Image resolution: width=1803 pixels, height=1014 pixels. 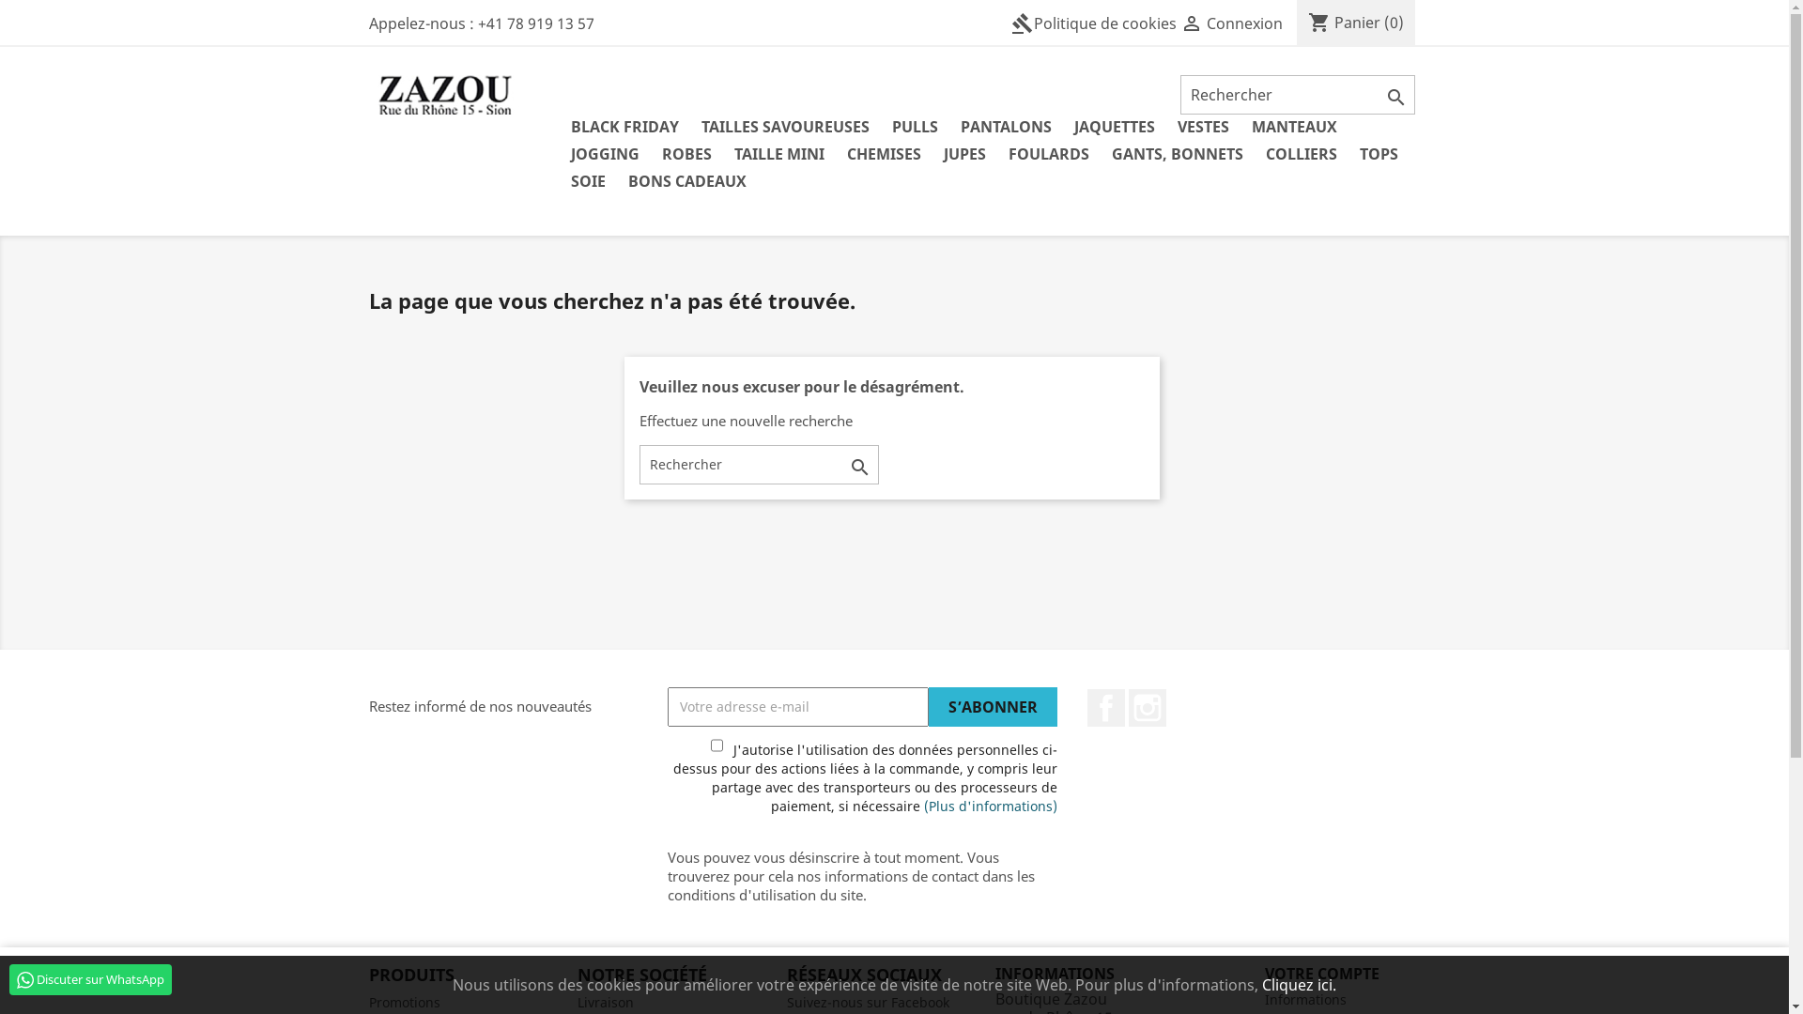 I want to click on TAILLE MINI, so click(x=779, y=156).